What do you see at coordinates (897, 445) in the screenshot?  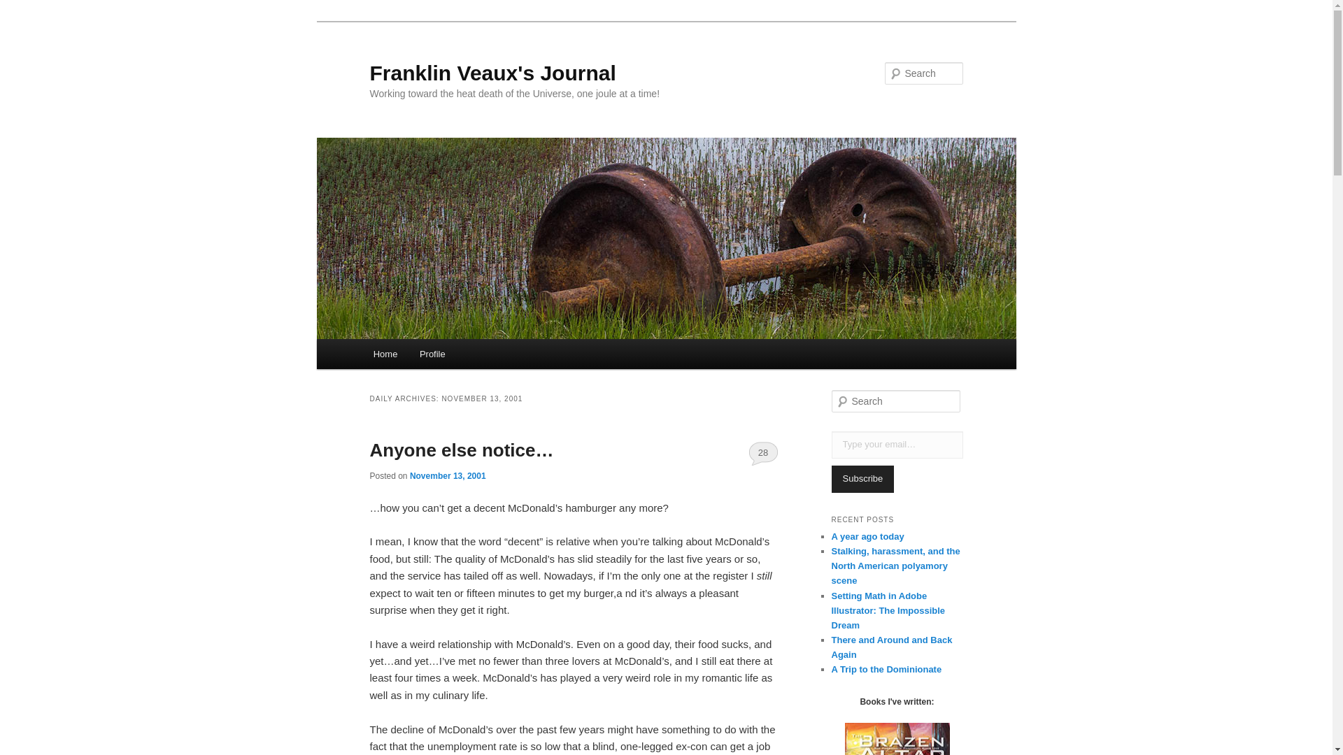 I see `Please fill in this field.` at bounding box center [897, 445].